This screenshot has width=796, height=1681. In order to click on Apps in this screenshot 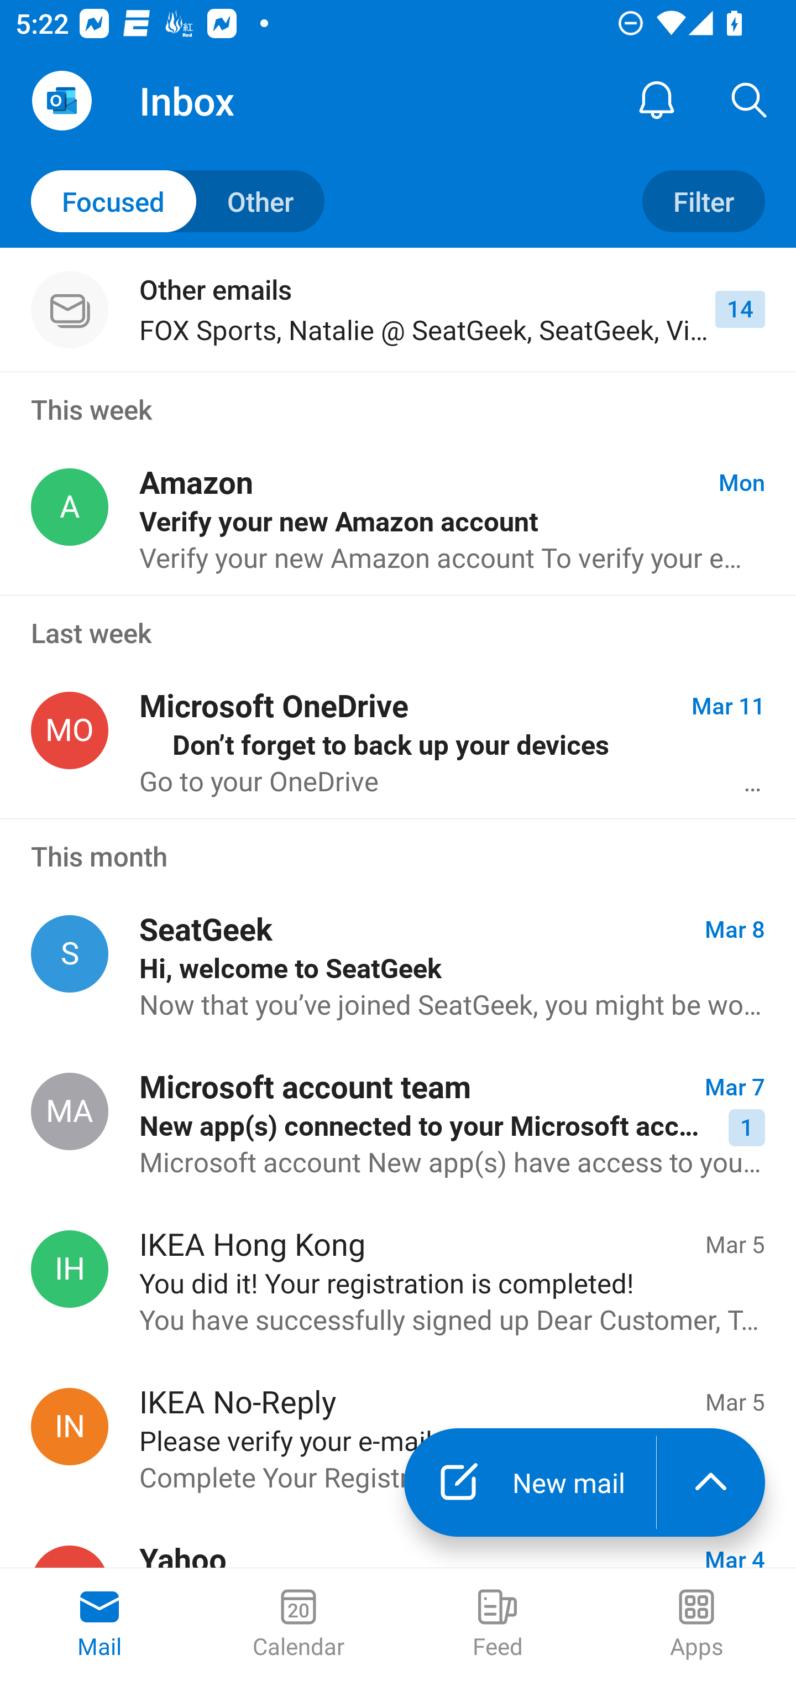, I will do `click(696, 1625)`.